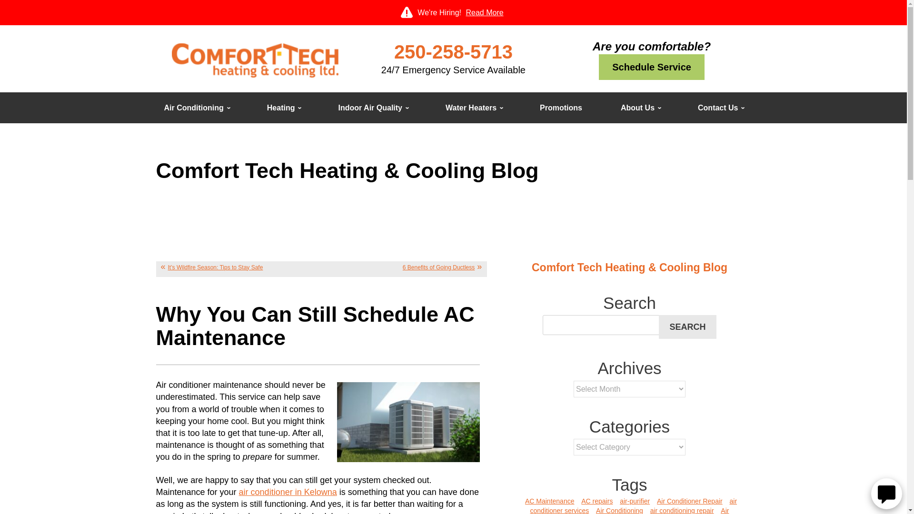 This screenshot has height=514, width=914. What do you see at coordinates (484, 12) in the screenshot?
I see `Read More` at bounding box center [484, 12].